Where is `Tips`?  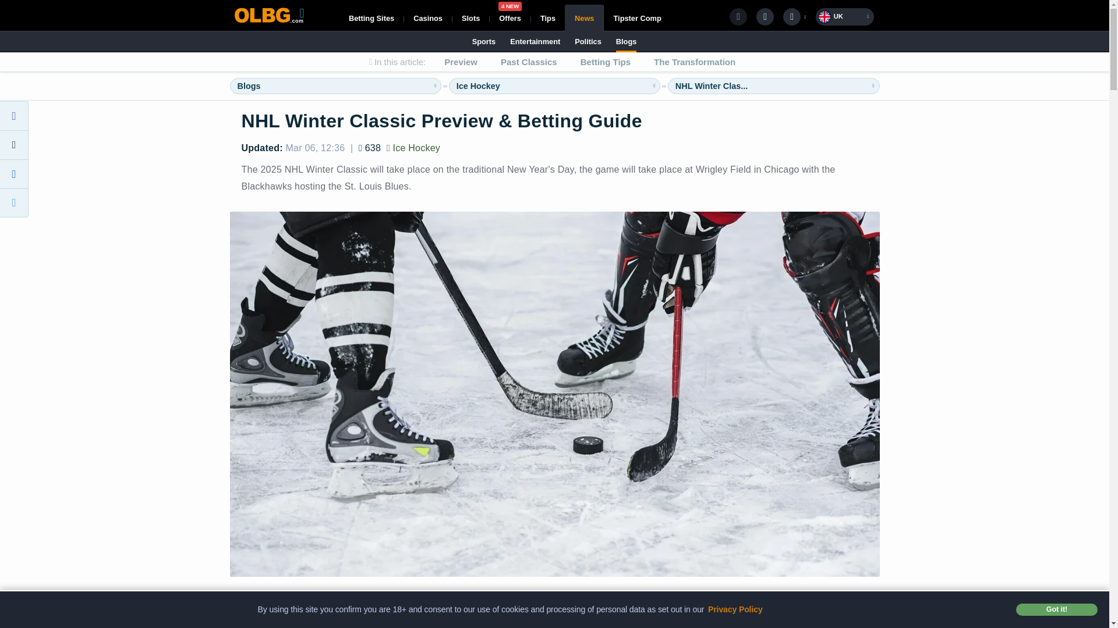
Tips is located at coordinates (372, 17).